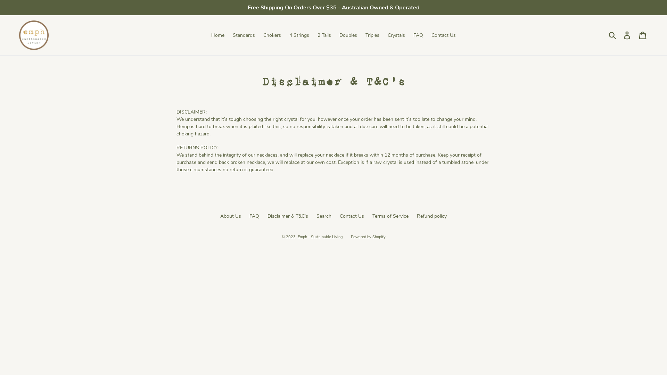 The height and width of the screenshot is (375, 667). What do you see at coordinates (444, 35) in the screenshot?
I see `Contact Us` at bounding box center [444, 35].